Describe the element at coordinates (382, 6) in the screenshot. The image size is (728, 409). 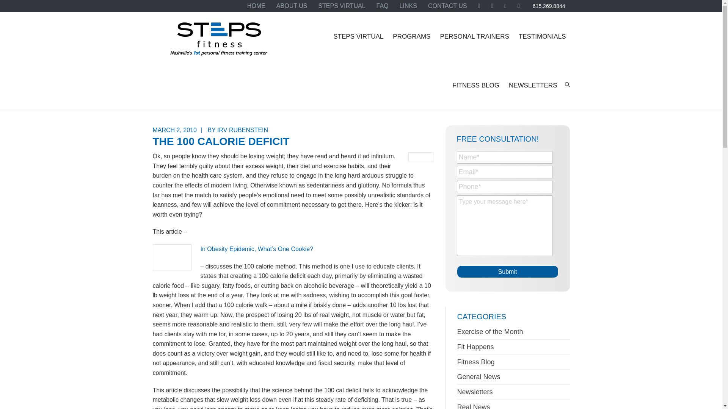
I see `FAQ` at that location.